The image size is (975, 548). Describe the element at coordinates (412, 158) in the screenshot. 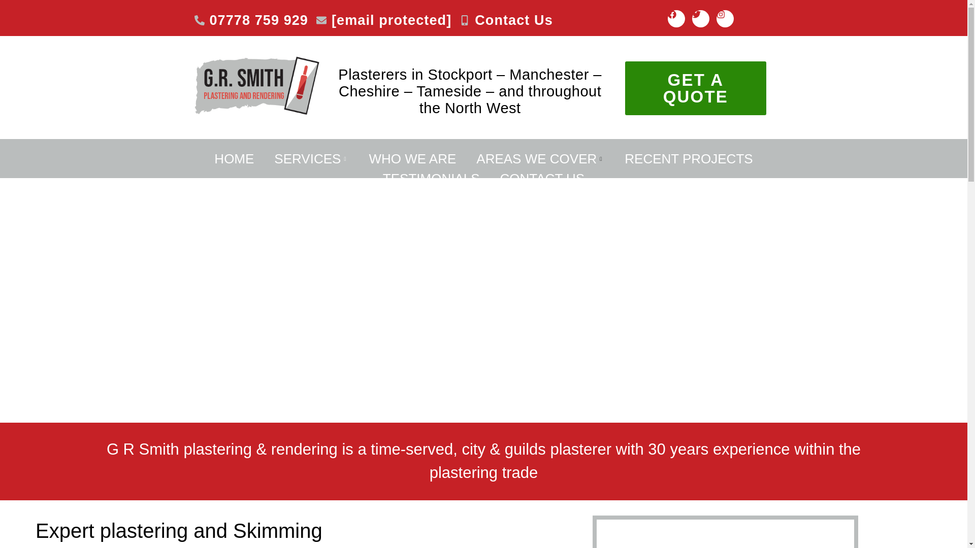

I see `WHO WE ARE` at that location.